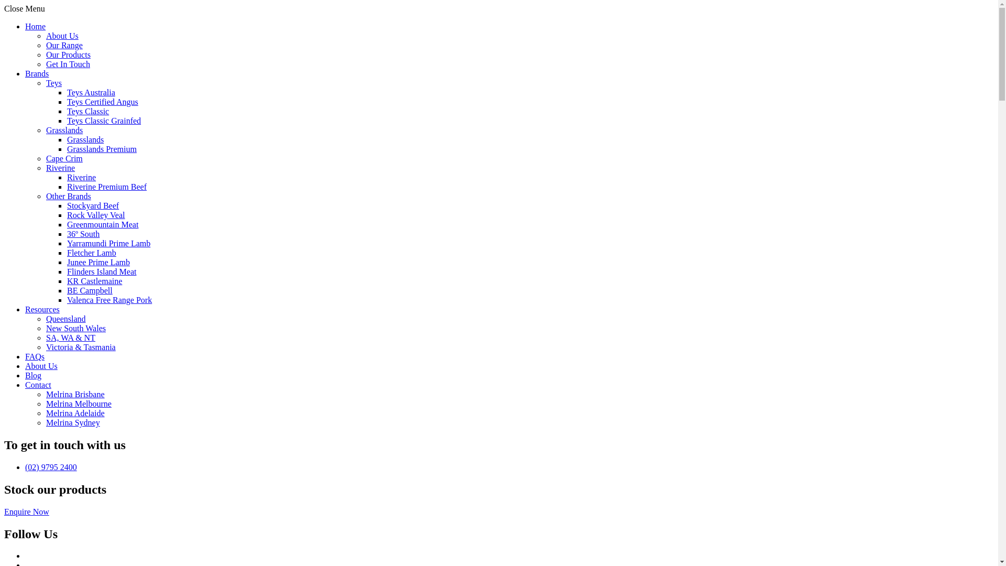 Image resolution: width=1006 pixels, height=566 pixels. What do you see at coordinates (102, 149) in the screenshot?
I see `Grasslands Premium` at bounding box center [102, 149].